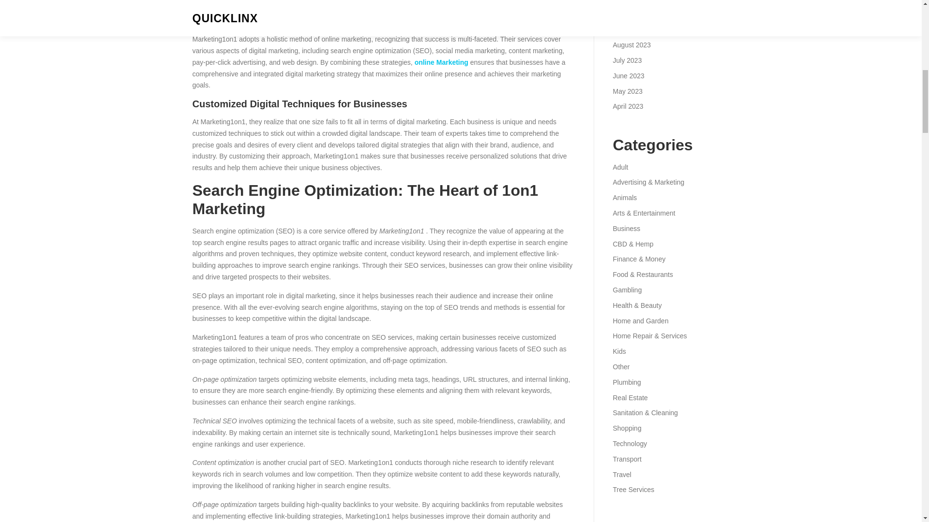  What do you see at coordinates (624, 197) in the screenshot?
I see `Animals` at bounding box center [624, 197].